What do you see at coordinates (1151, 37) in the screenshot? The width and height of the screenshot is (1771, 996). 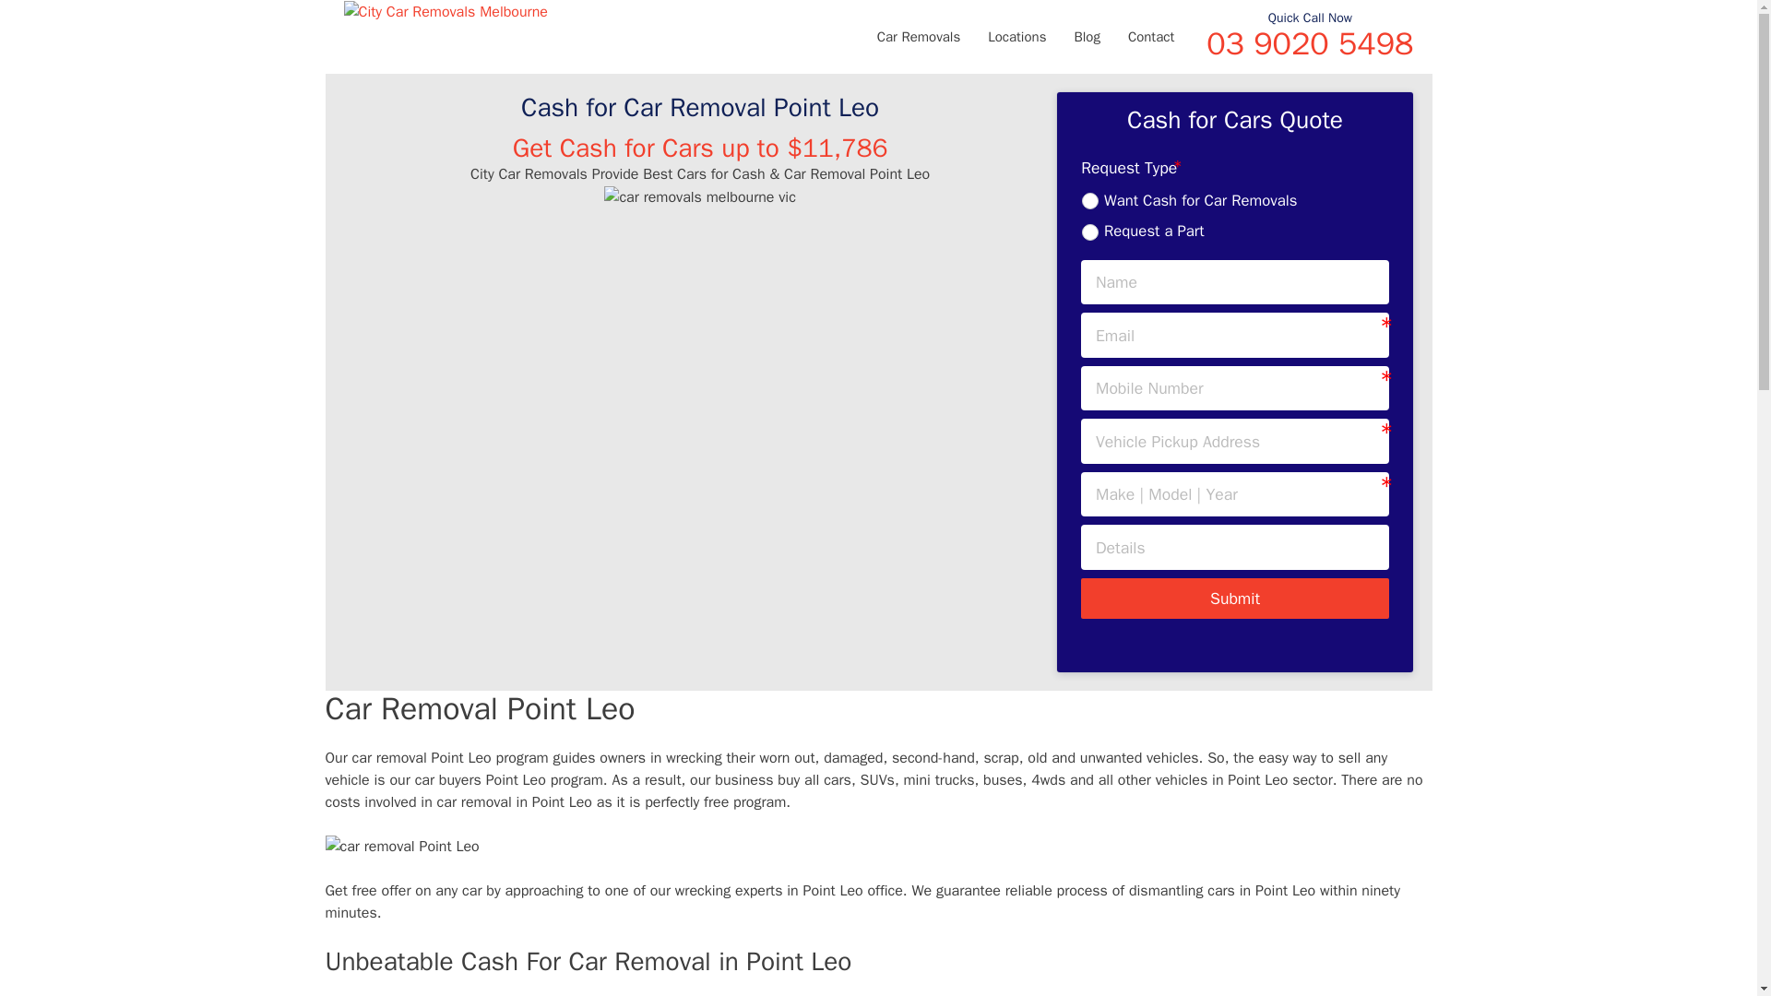 I see `Contact` at bounding box center [1151, 37].